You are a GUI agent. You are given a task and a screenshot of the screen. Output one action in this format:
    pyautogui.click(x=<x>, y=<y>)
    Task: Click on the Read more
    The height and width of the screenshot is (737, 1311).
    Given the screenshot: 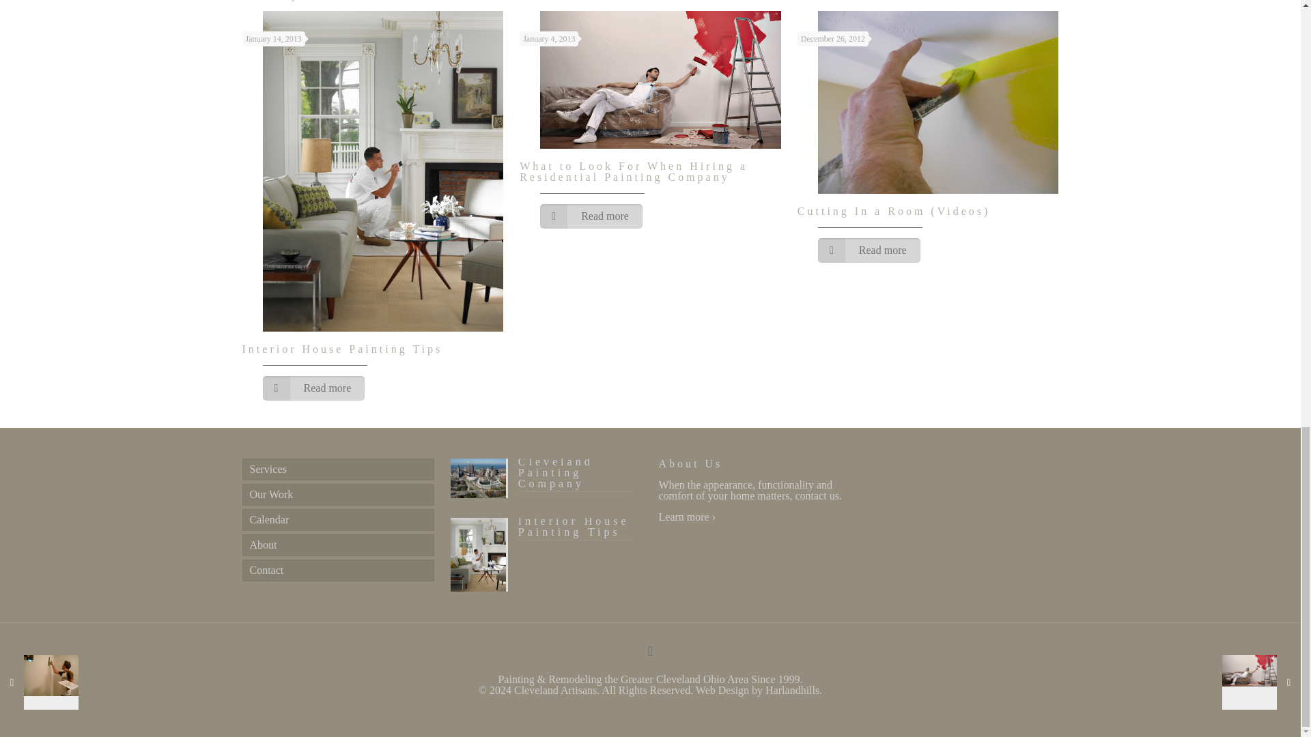 What is the action you would take?
    pyautogui.click(x=313, y=388)
    